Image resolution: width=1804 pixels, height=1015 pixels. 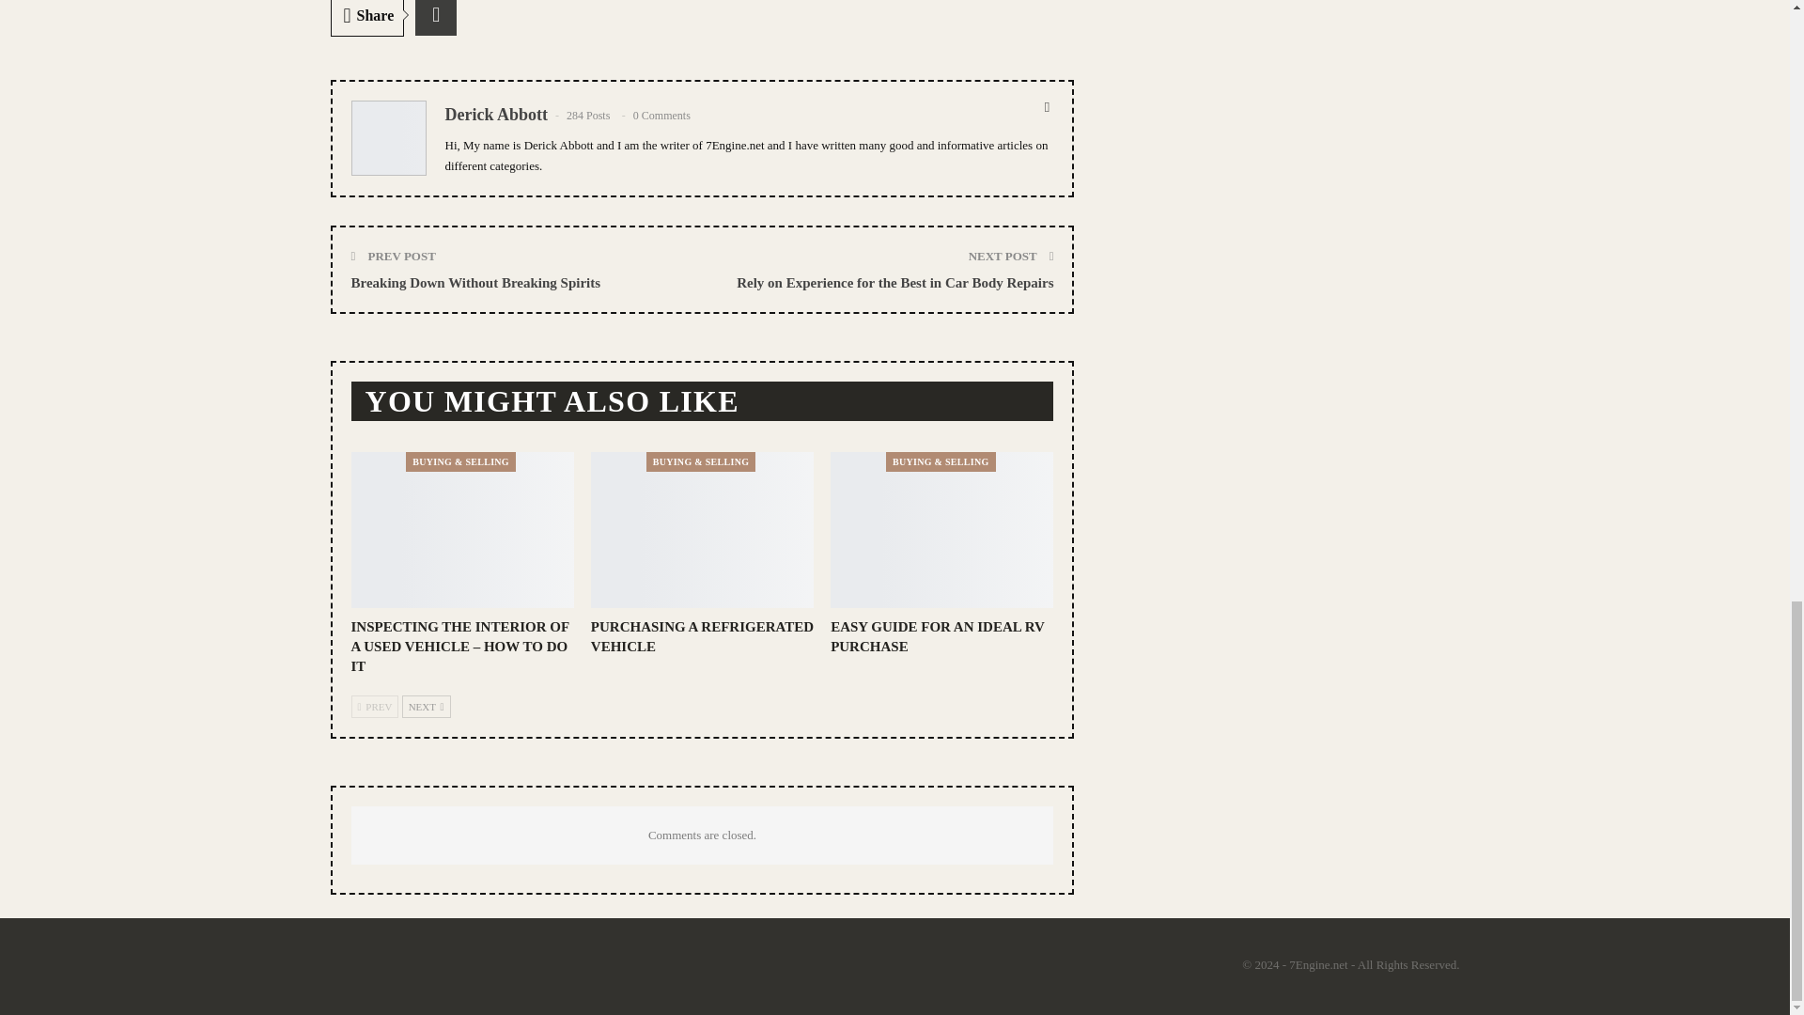 What do you see at coordinates (941, 528) in the screenshot?
I see `Easy Guide for an Ideal RV Purchase` at bounding box center [941, 528].